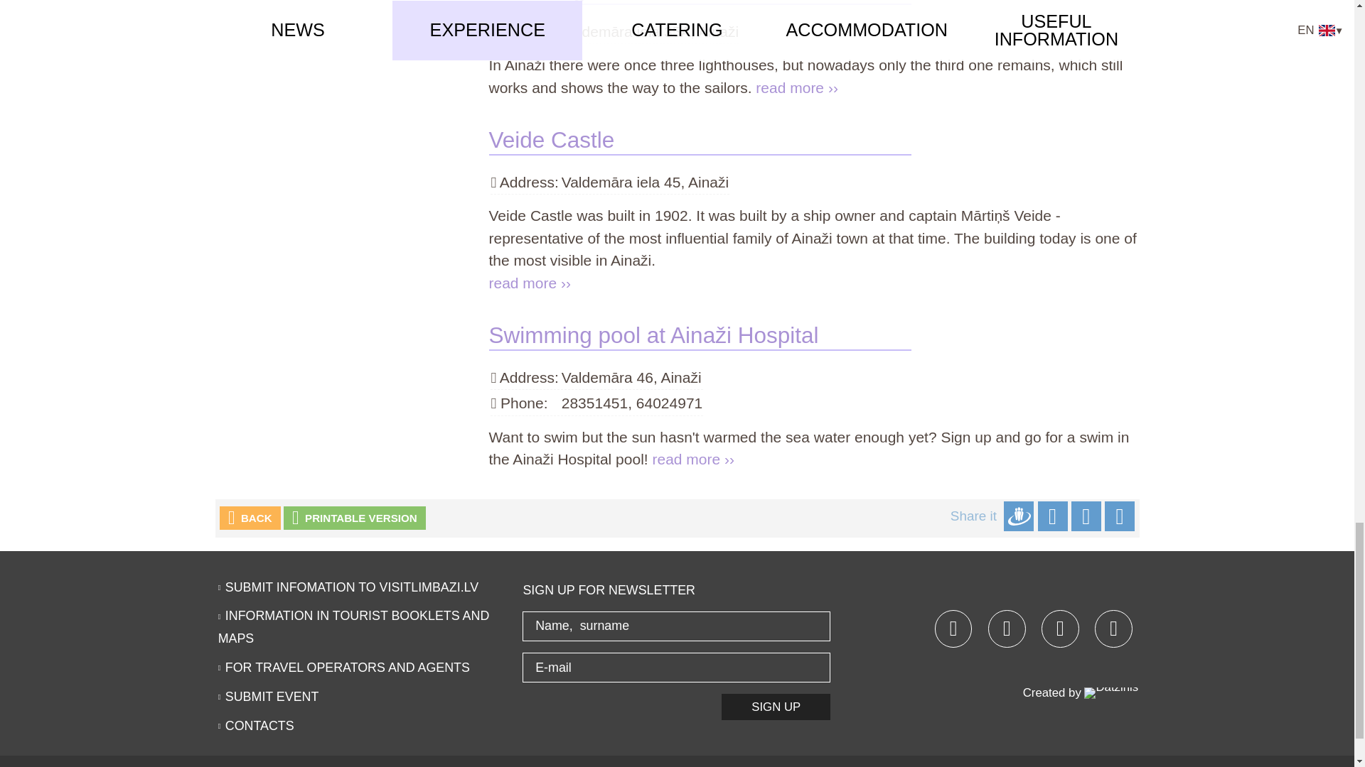 This screenshot has height=767, width=1365. Describe the element at coordinates (654, 335) in the screenshot. I see `Last edited 25.05.2024` at that location.